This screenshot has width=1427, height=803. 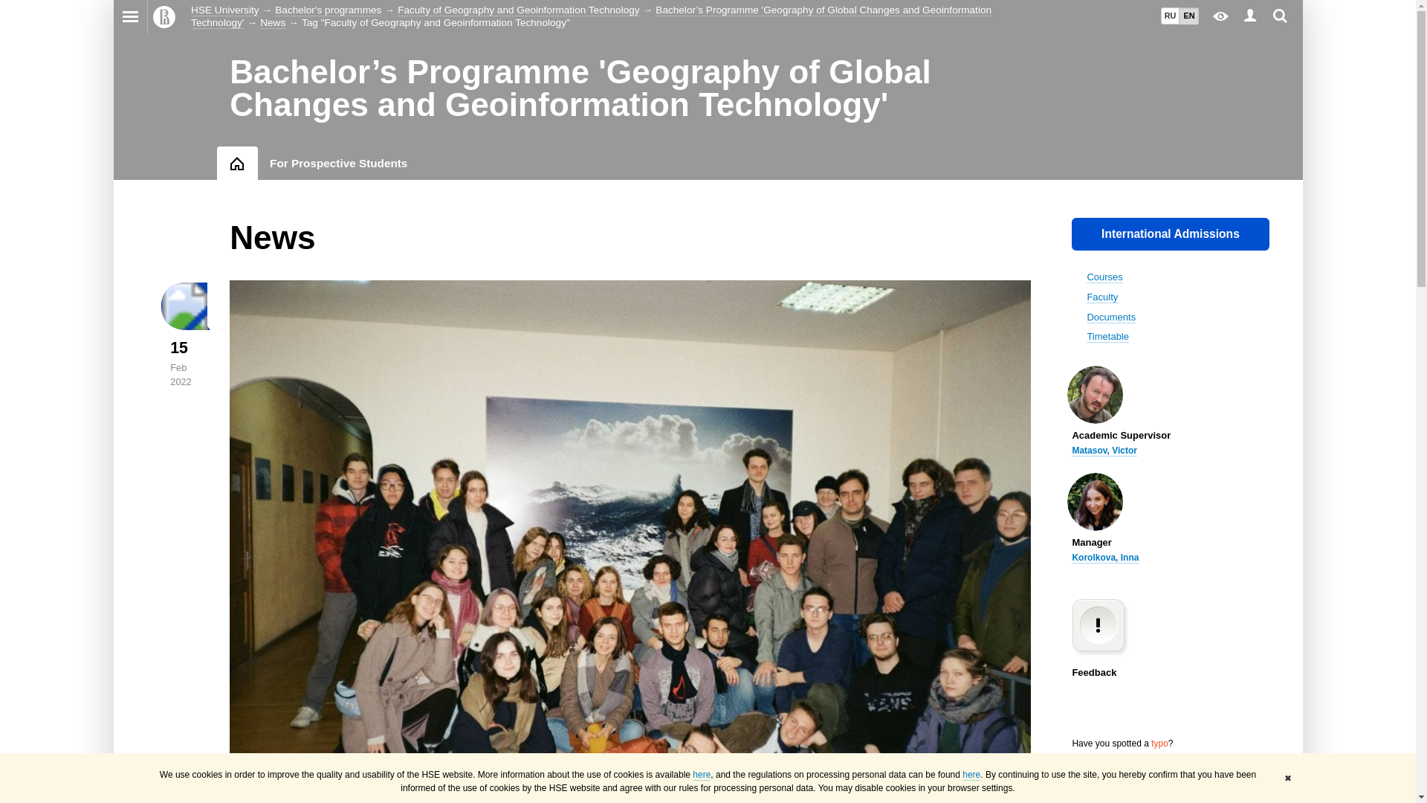 I want to click on Courses, so click(x=1104, y=277).